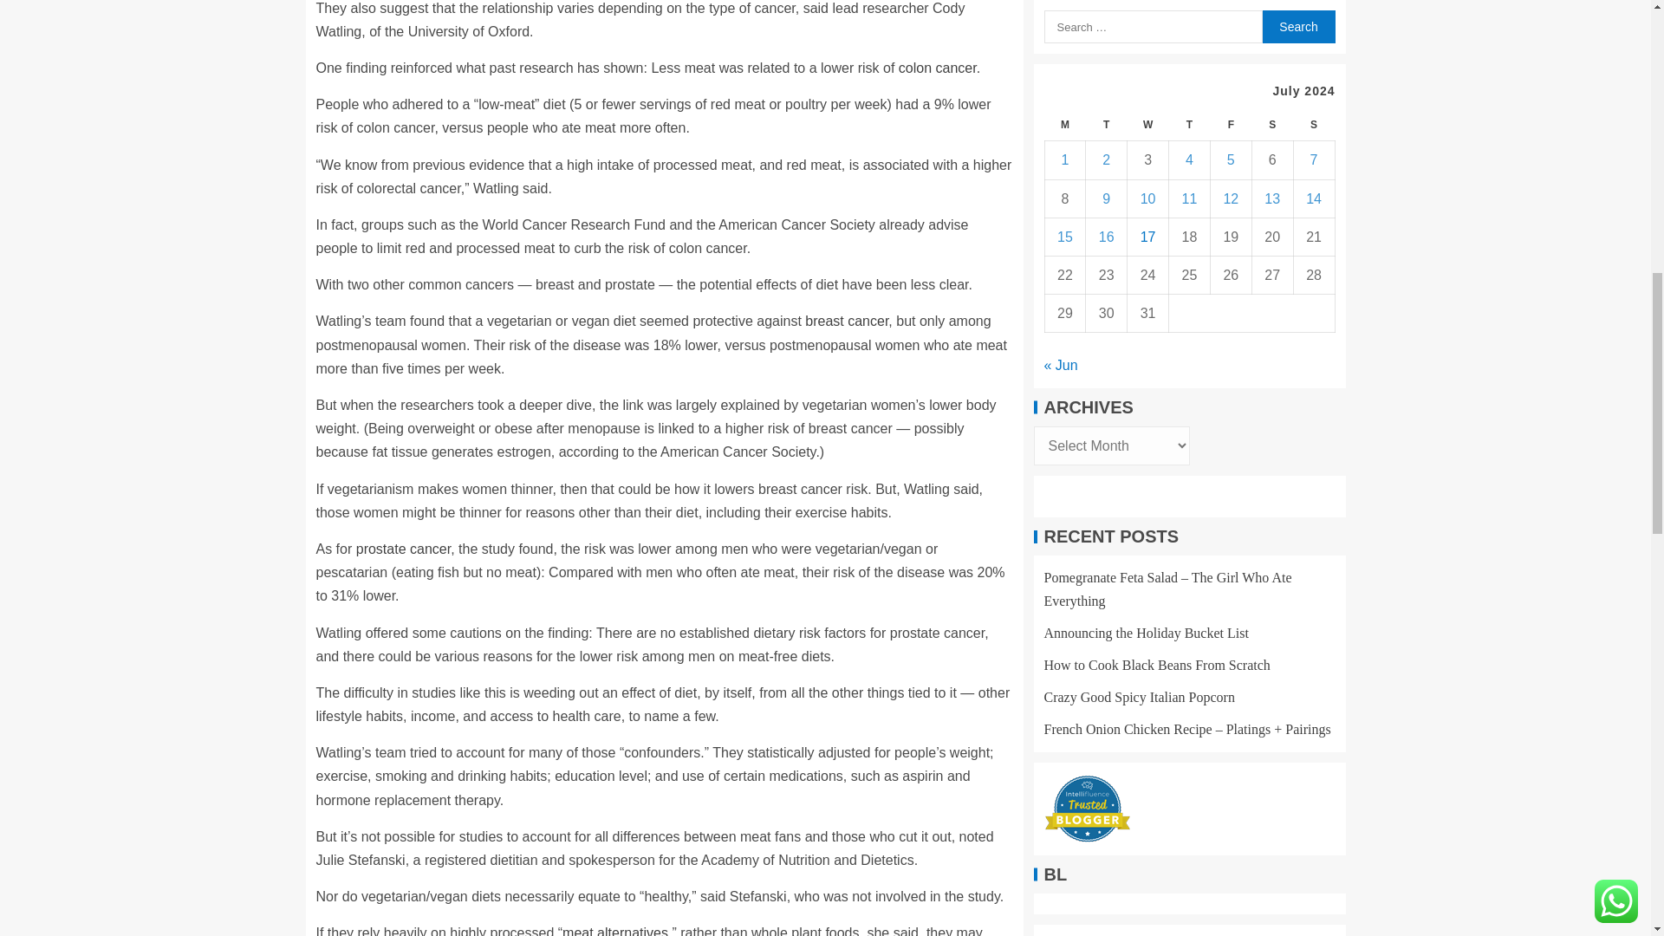 This screenshot has width=1664, height=936. I want to click on meat alternatives, so click(615, 931).